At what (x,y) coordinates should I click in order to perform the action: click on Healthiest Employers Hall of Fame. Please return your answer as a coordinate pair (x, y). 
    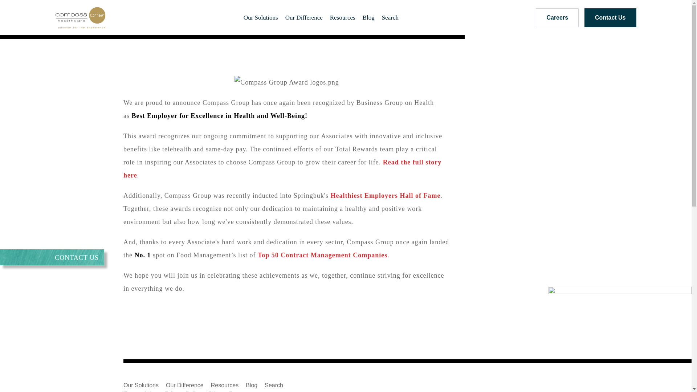
    Looking at the image, I should click on (386, 195).